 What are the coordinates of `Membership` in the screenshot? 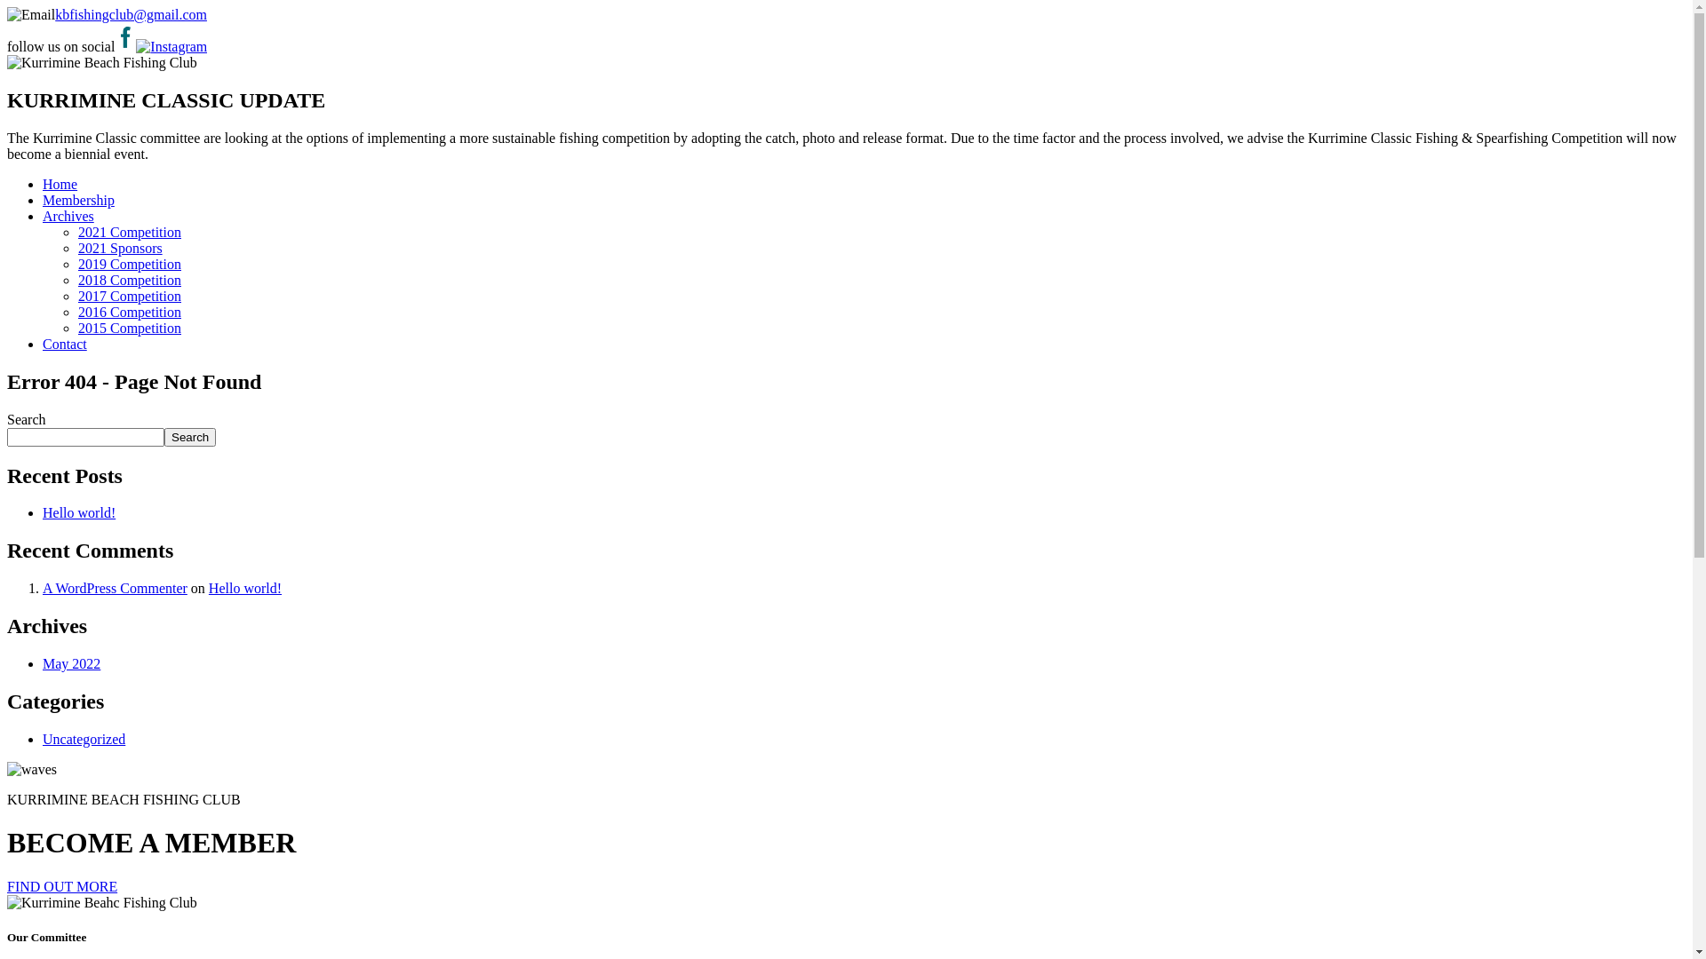 It's located at (78, 201).